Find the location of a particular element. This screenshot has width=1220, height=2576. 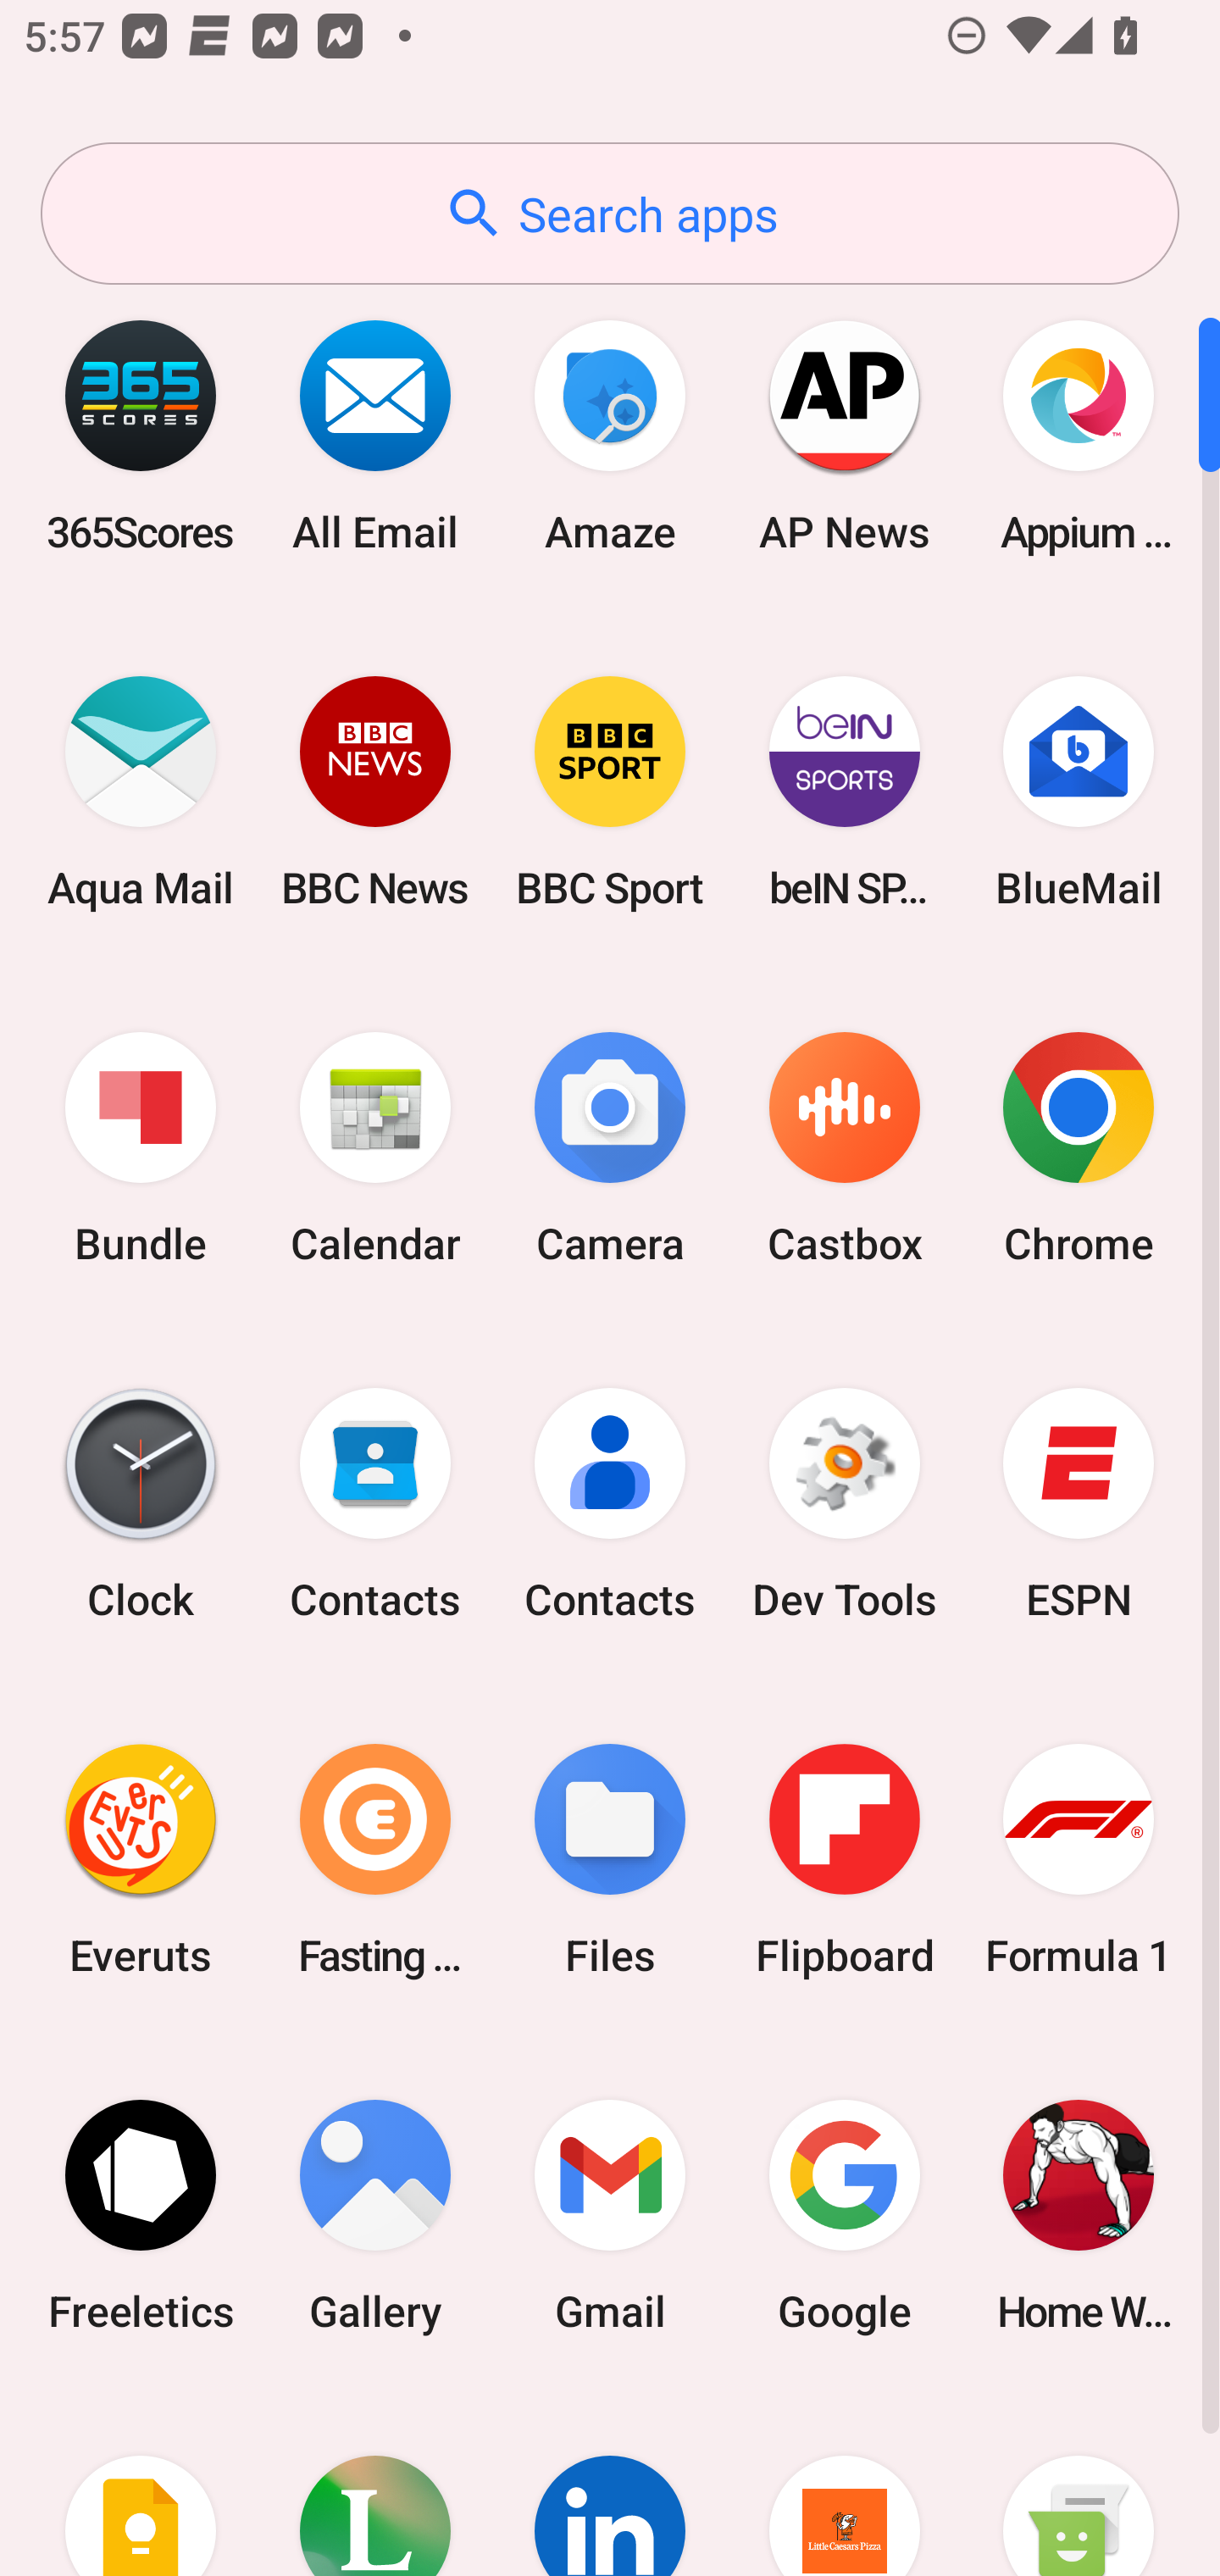

Dev Tools is located at coordinates (844, 1504).